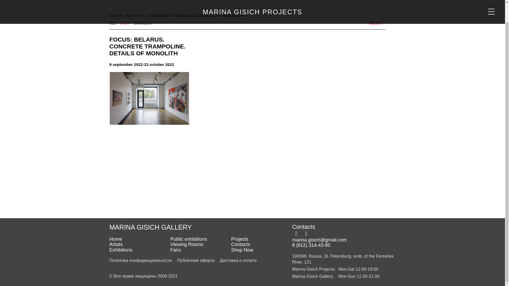  What do you see at coordinates (139, 244) in the screenshot?
I see `Artists` at bounding box center [139, 244].